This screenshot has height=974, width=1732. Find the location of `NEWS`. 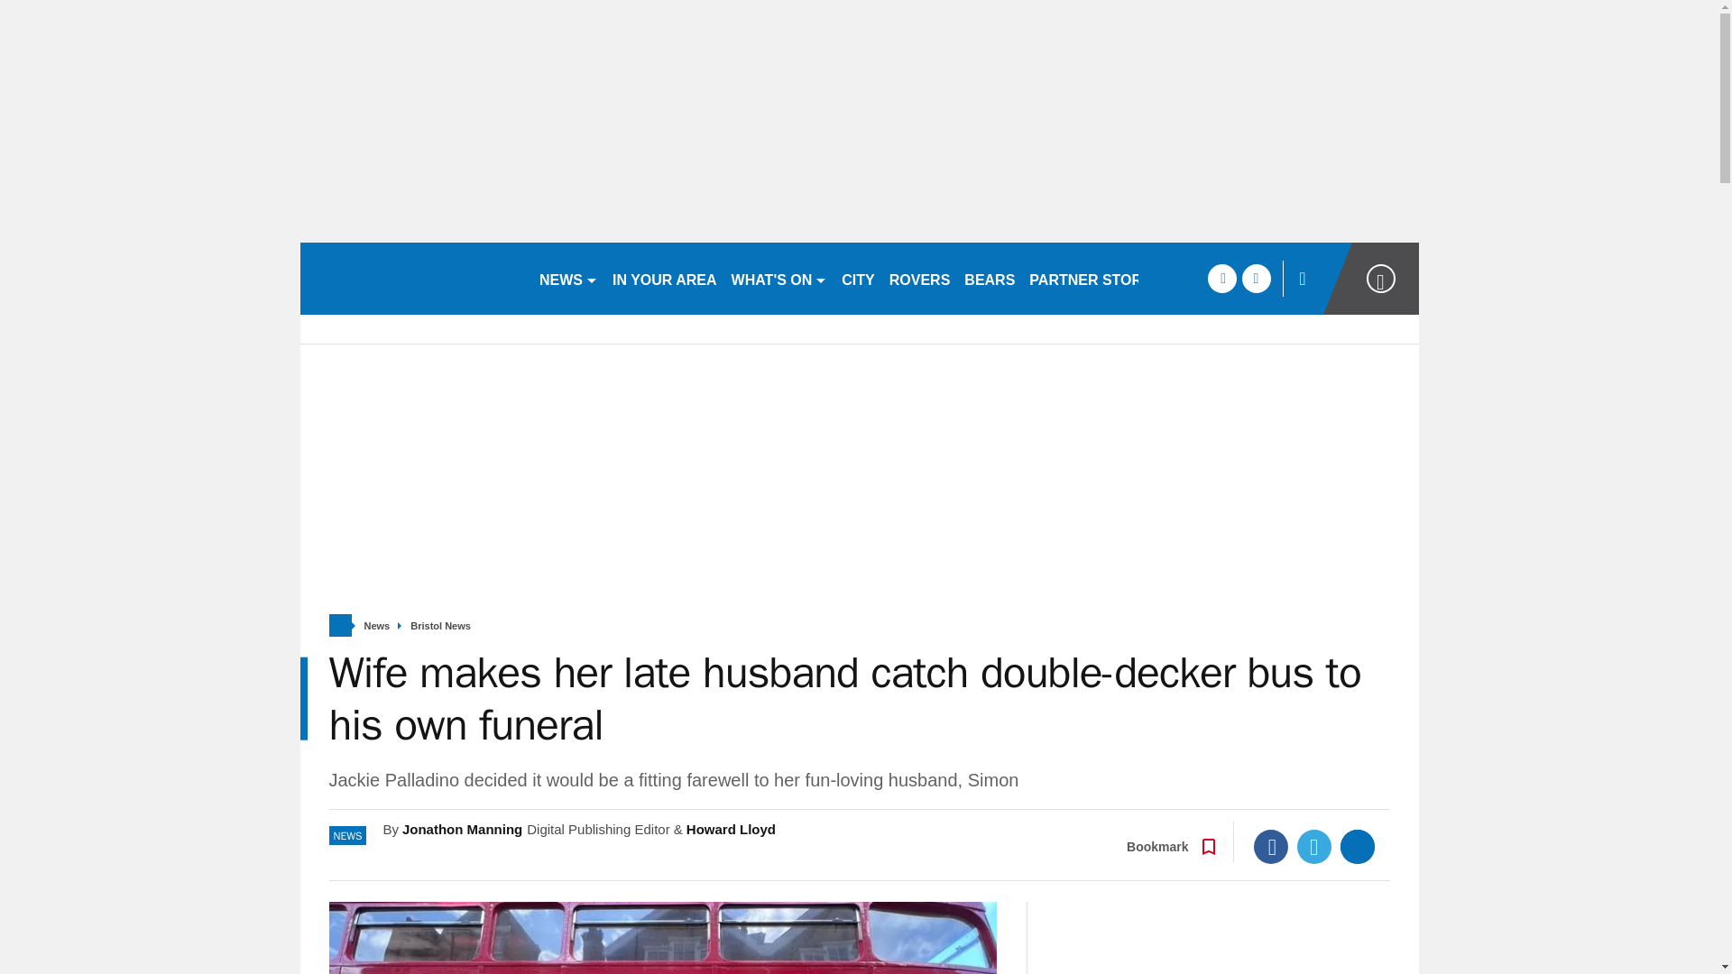

NEWS is located at coordinates (568, 278).